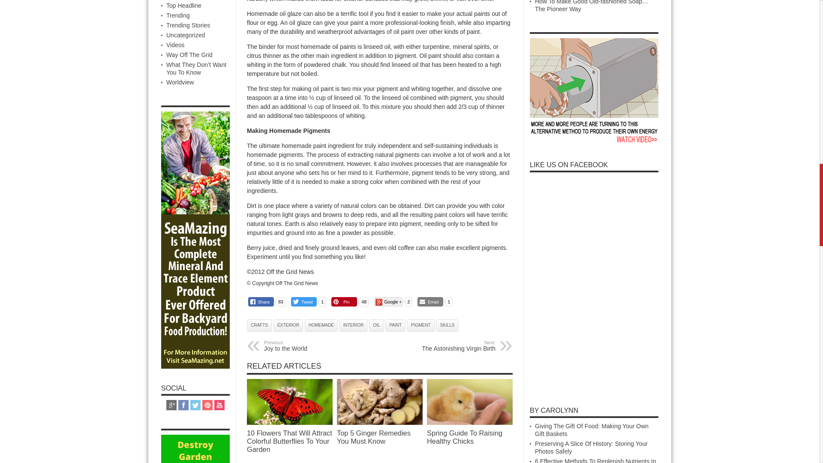 Image resolution: width=823 pixels, height=463 pixels. What do you see at coordinates (465, 437) in the screenshot?
I see `Permalink to Spring Guide To Raising Healthy Chicks` at bounding box center [465, 437].